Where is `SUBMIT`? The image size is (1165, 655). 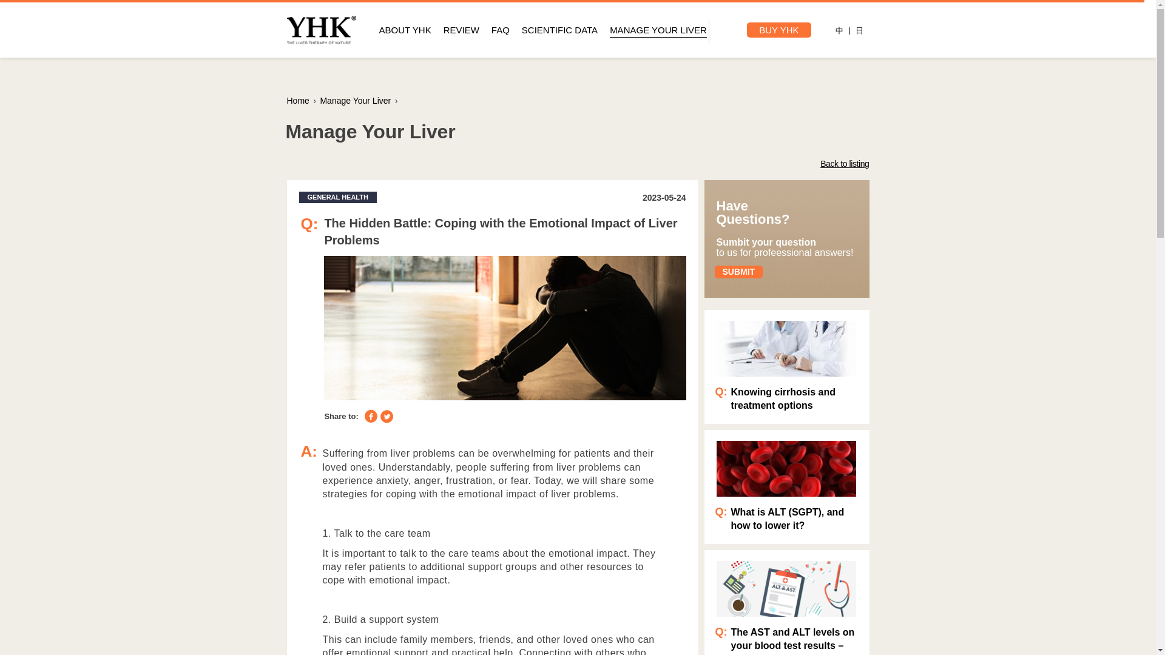
SUBMIT is located at coordinates (739, 272).